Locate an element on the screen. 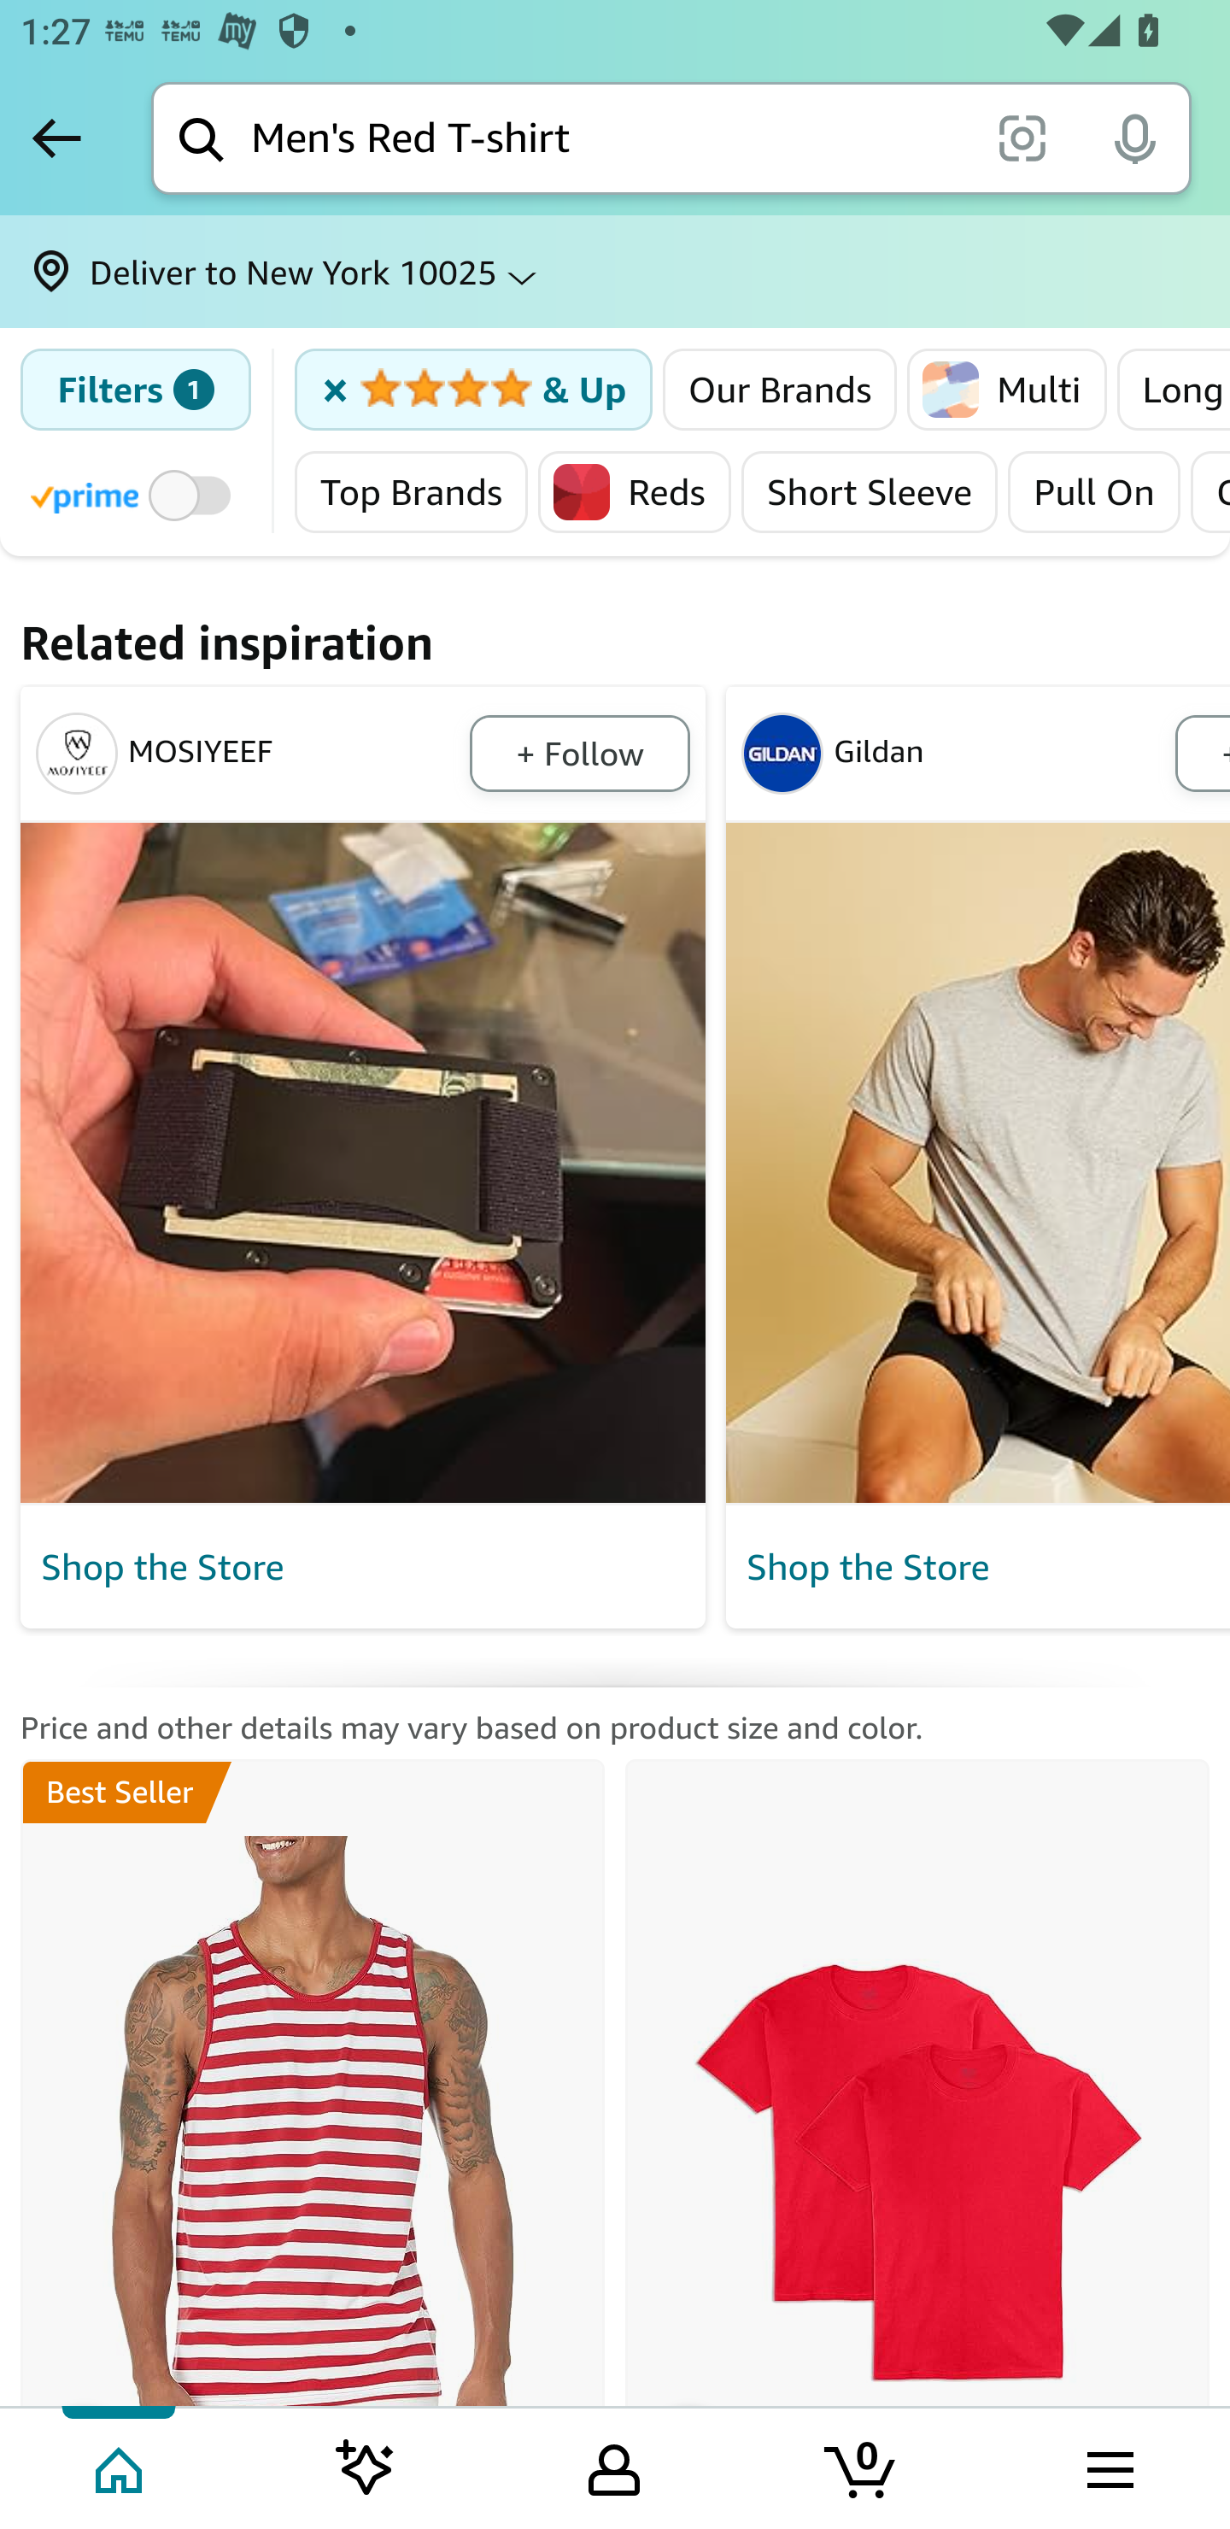 The width and height of the screenshot is (1230, 2529). Gildan is located at coordinates (953, 754).